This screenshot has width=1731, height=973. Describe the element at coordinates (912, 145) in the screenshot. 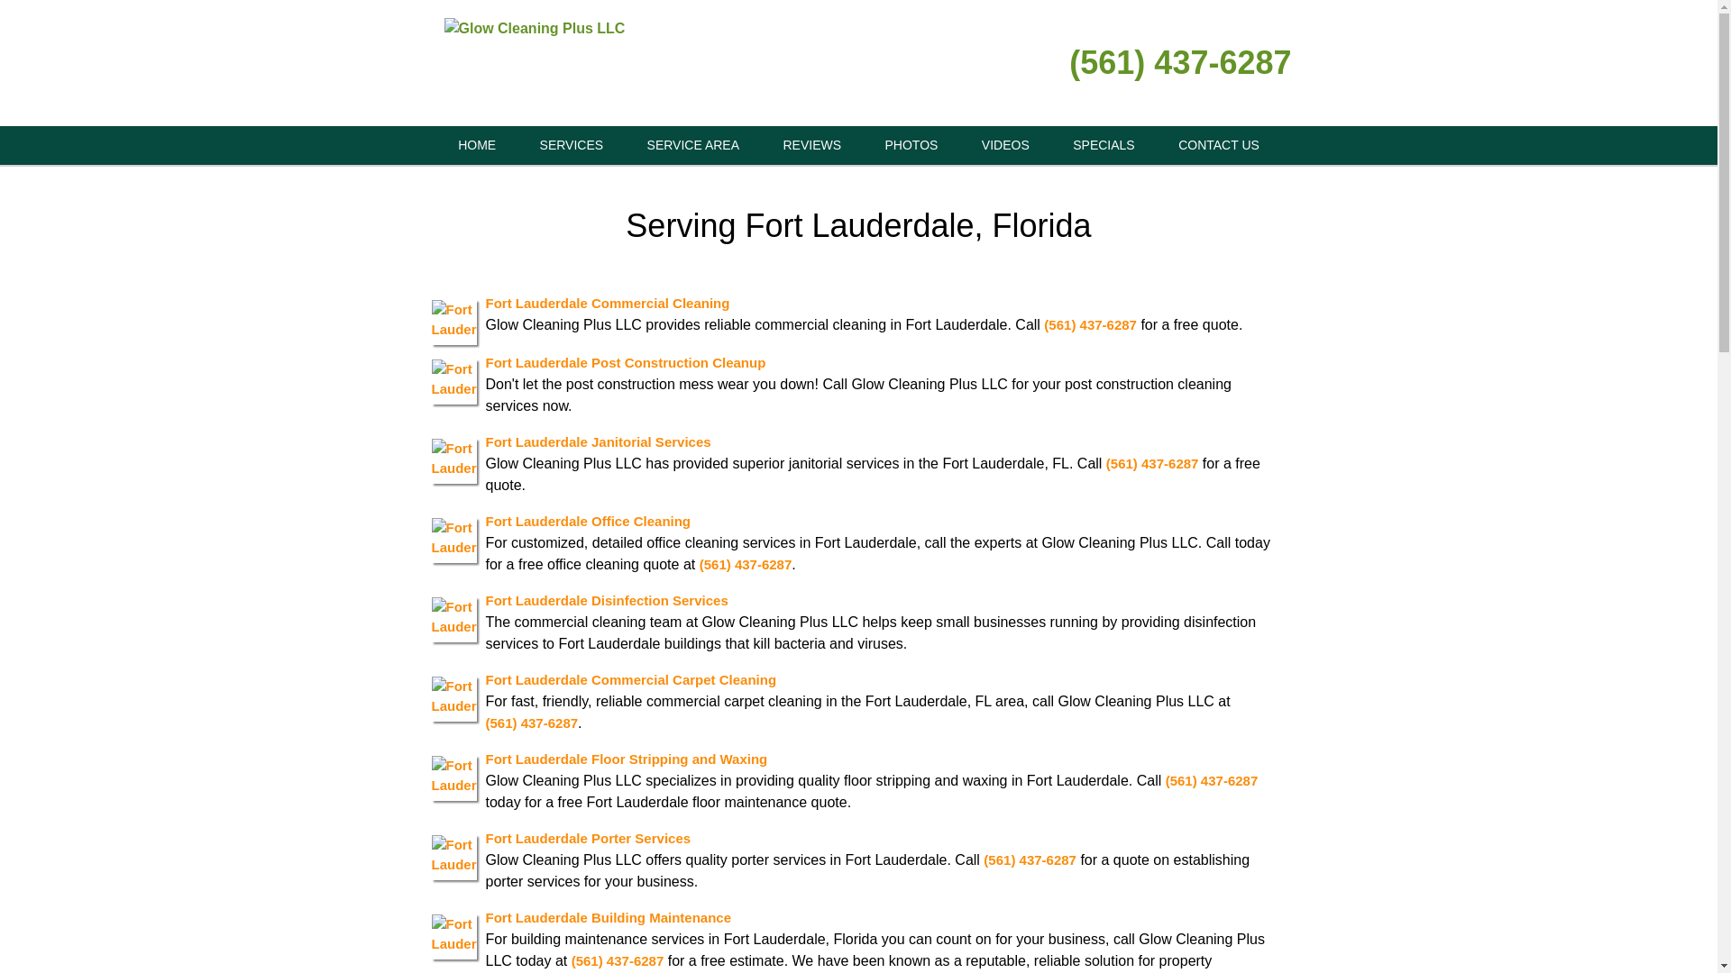

I see `PHOTOS` at that location.